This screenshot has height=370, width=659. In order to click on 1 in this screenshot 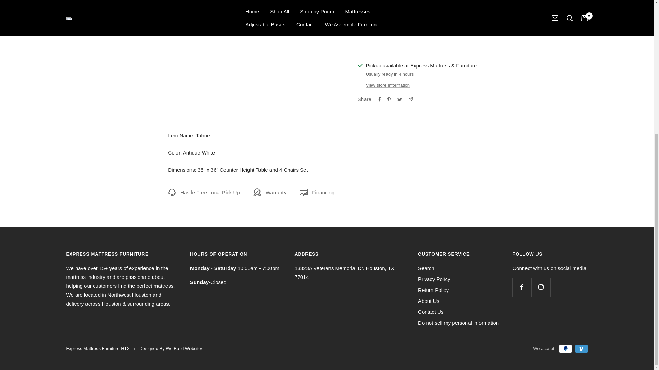, I will do `click(382, 3)`.